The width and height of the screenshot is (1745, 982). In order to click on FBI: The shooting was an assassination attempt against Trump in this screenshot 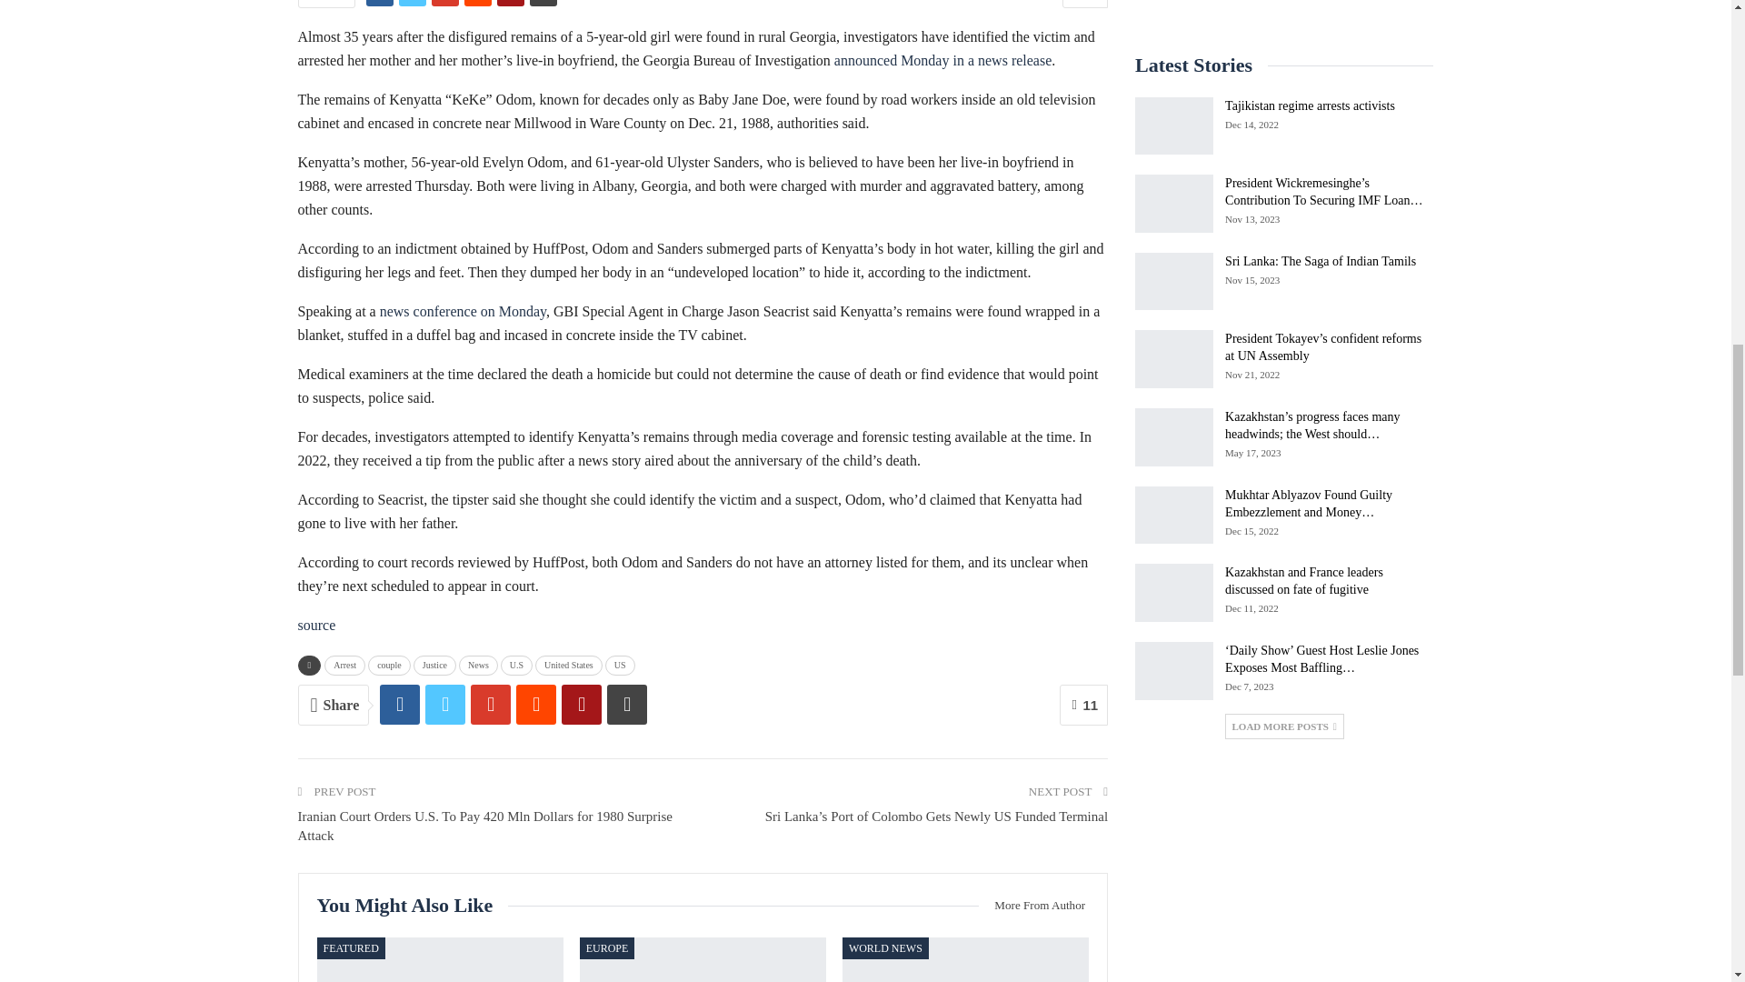, I will do `click(438, 960)`.